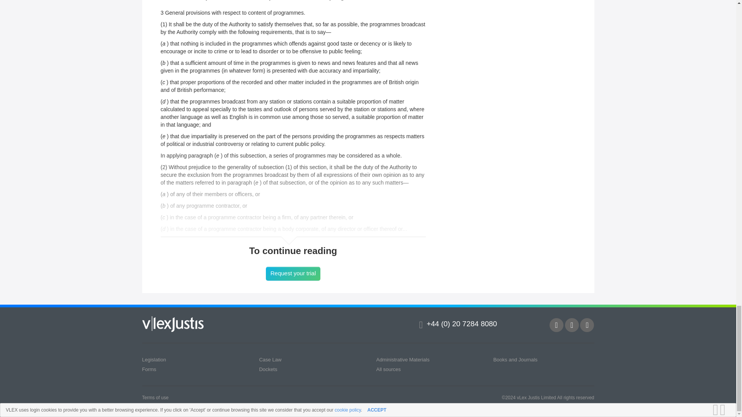 The height and width of the screenshot is (417, 742). Describe the element at coordinates (268, 369) in the screenshot. I see `Dockets` at that location.